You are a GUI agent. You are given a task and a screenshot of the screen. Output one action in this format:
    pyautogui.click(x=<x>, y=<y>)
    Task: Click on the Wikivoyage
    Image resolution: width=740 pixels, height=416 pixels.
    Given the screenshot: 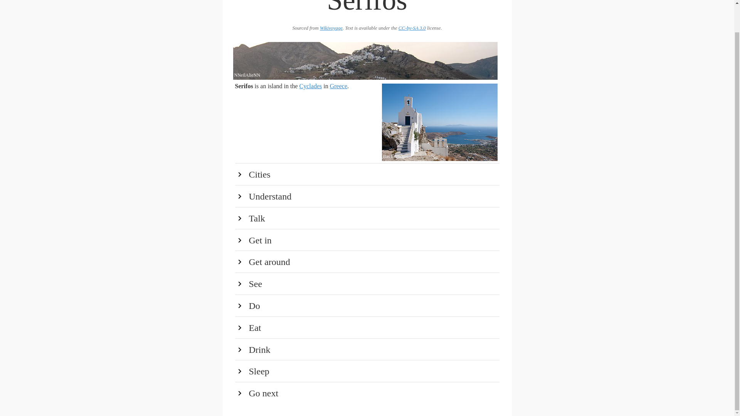 What is the action you would take?
    pyautogui.click(x=331, y=28)
    